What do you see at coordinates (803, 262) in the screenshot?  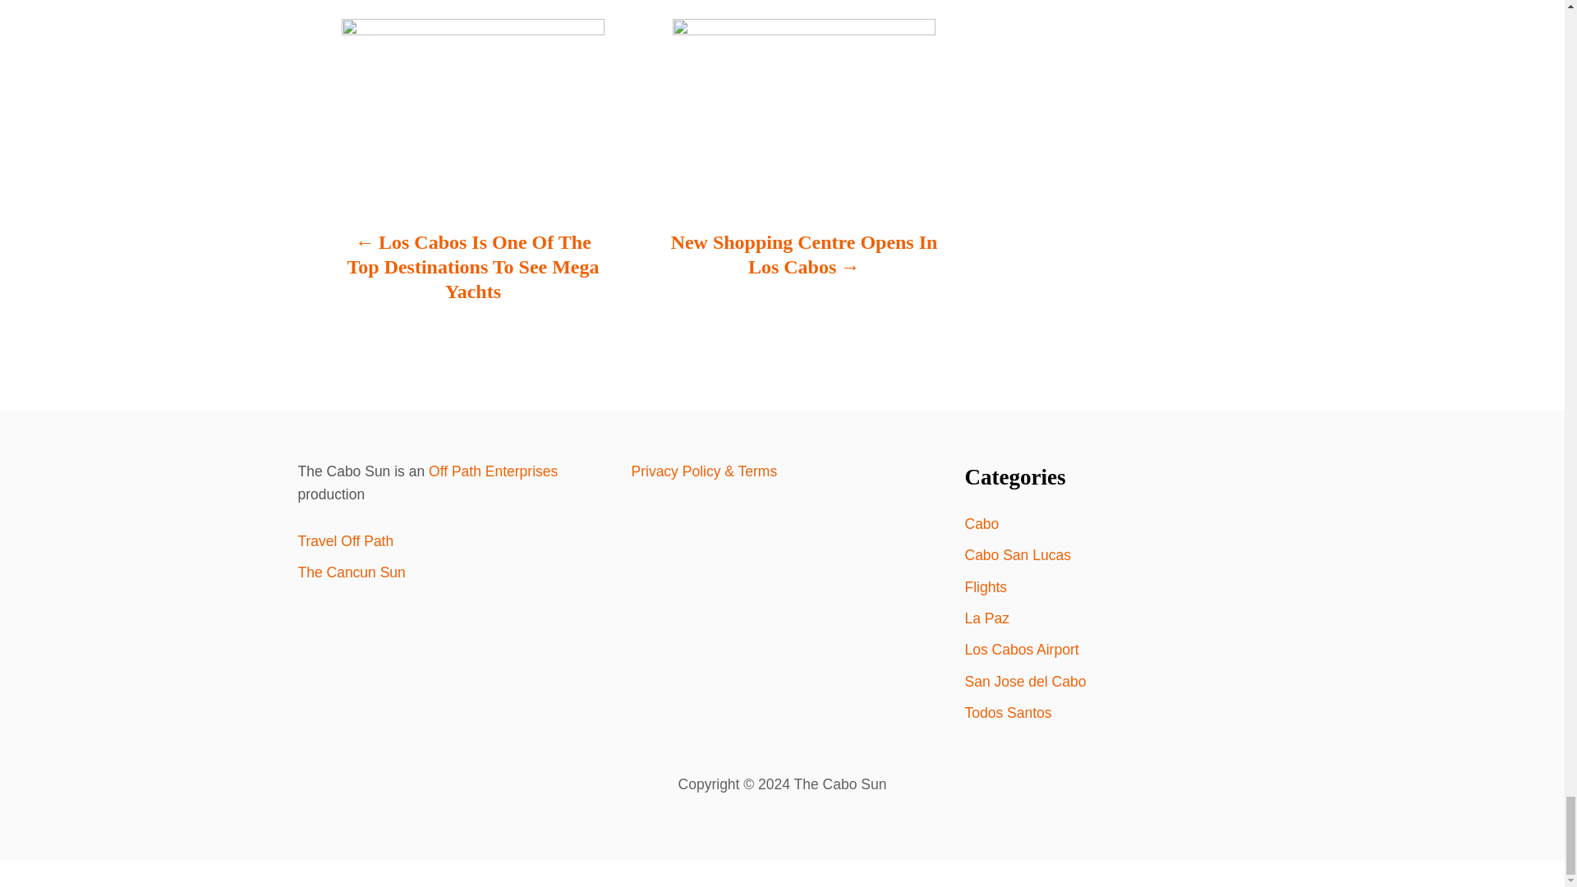 I see `New Shopping Centre Opens In Los Cabos` at bounding box center [803, 262].